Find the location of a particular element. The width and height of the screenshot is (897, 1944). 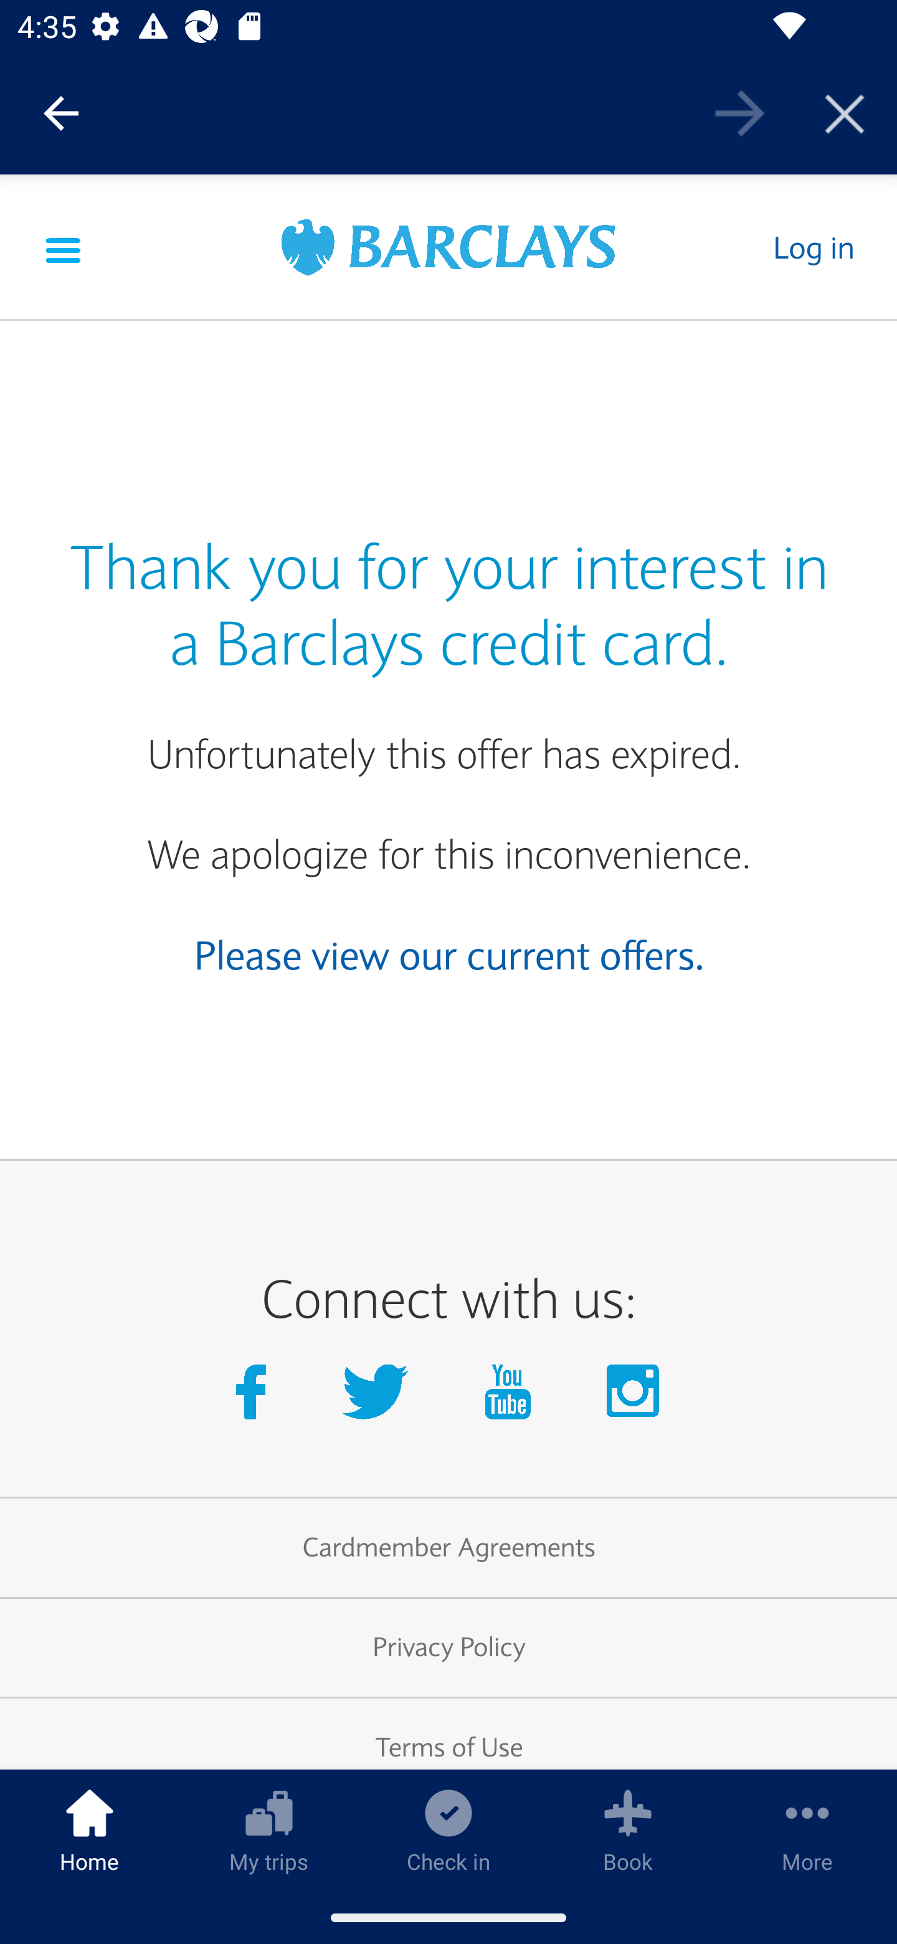

Privacy Policy is located at coordinates (448, 1647).